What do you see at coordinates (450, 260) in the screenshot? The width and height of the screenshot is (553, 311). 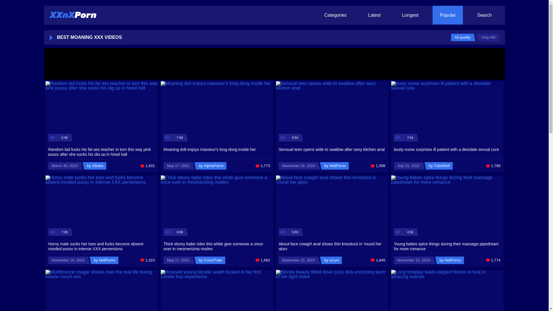 I see `HellPorno` at bounding box center [450, 260].